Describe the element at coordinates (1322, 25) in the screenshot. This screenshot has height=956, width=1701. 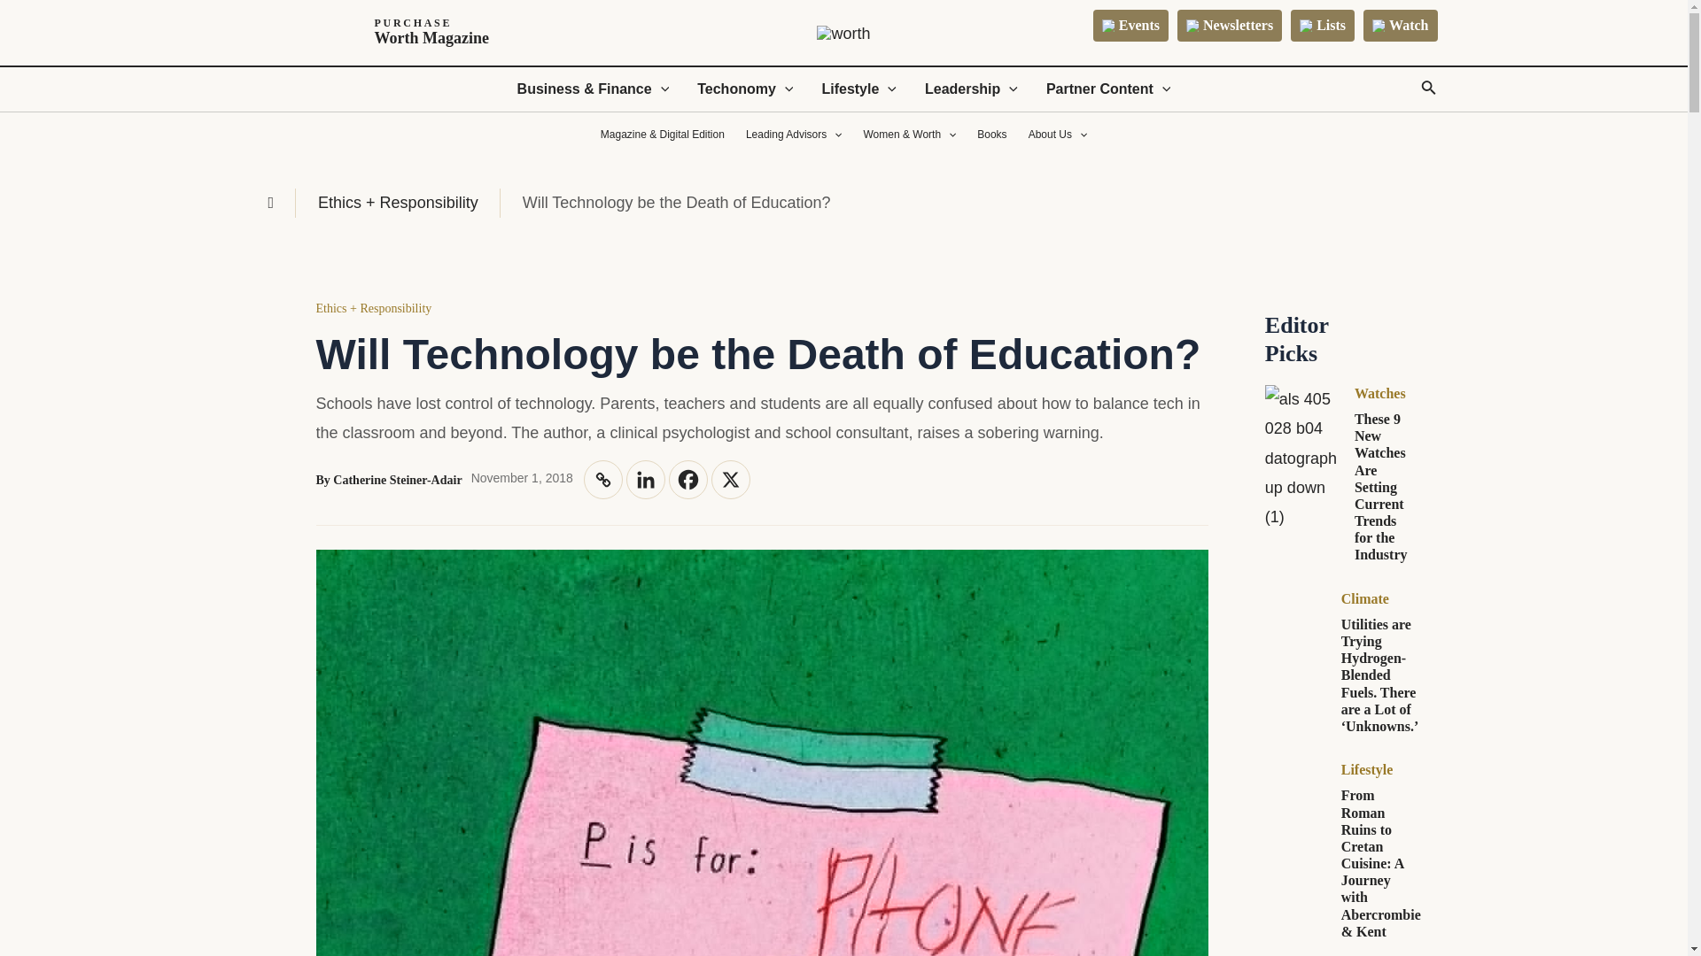
I see `Lists` at that location.